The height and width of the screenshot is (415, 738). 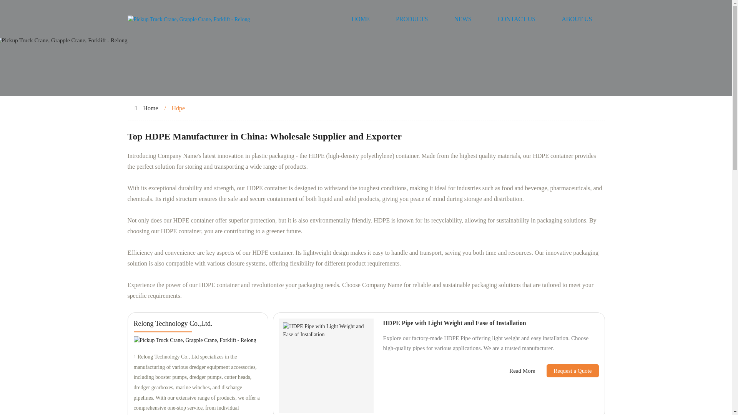 I want to click on Home, so click(x=150, y=108).